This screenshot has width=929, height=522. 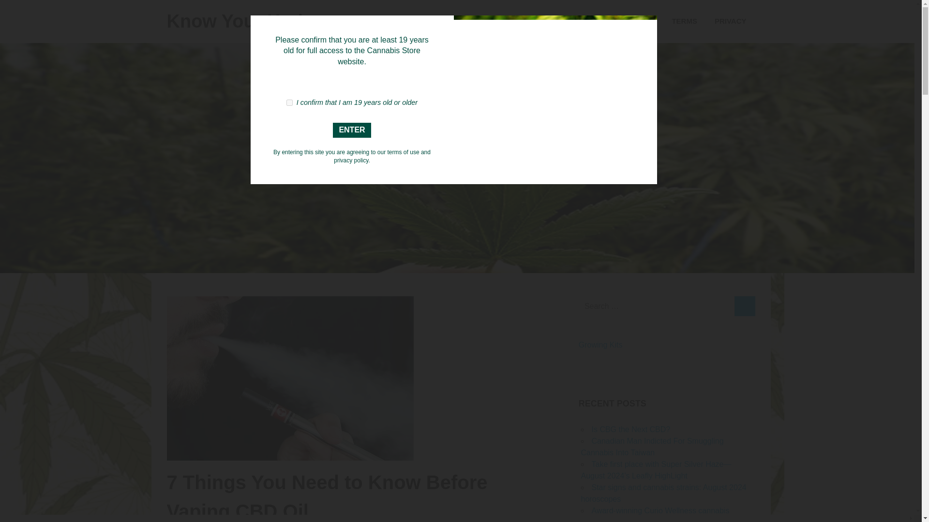 I want to click on Know Your Herbs, so click(x=242, y=21).